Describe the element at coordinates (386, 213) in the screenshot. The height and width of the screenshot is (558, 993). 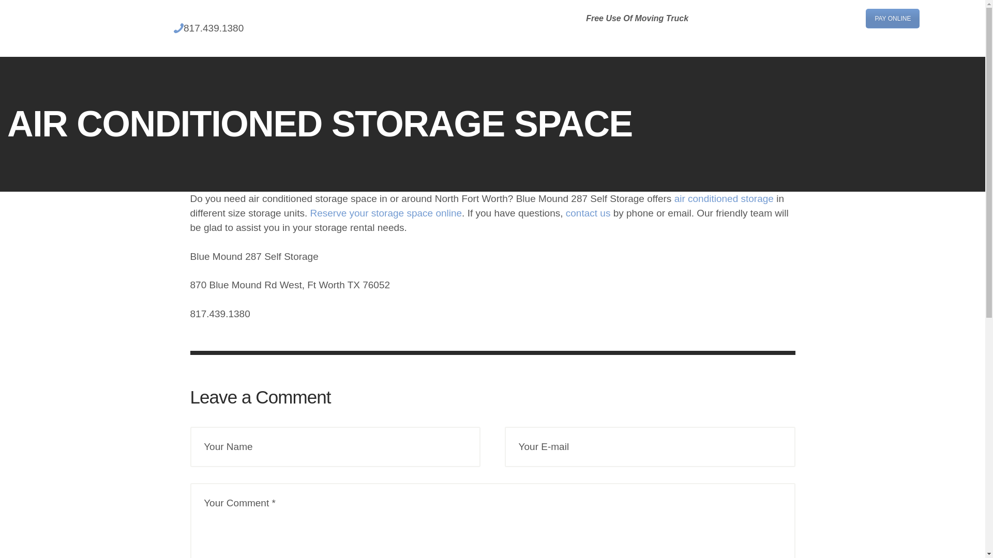
I see `Reserve your storage space online` at that location.